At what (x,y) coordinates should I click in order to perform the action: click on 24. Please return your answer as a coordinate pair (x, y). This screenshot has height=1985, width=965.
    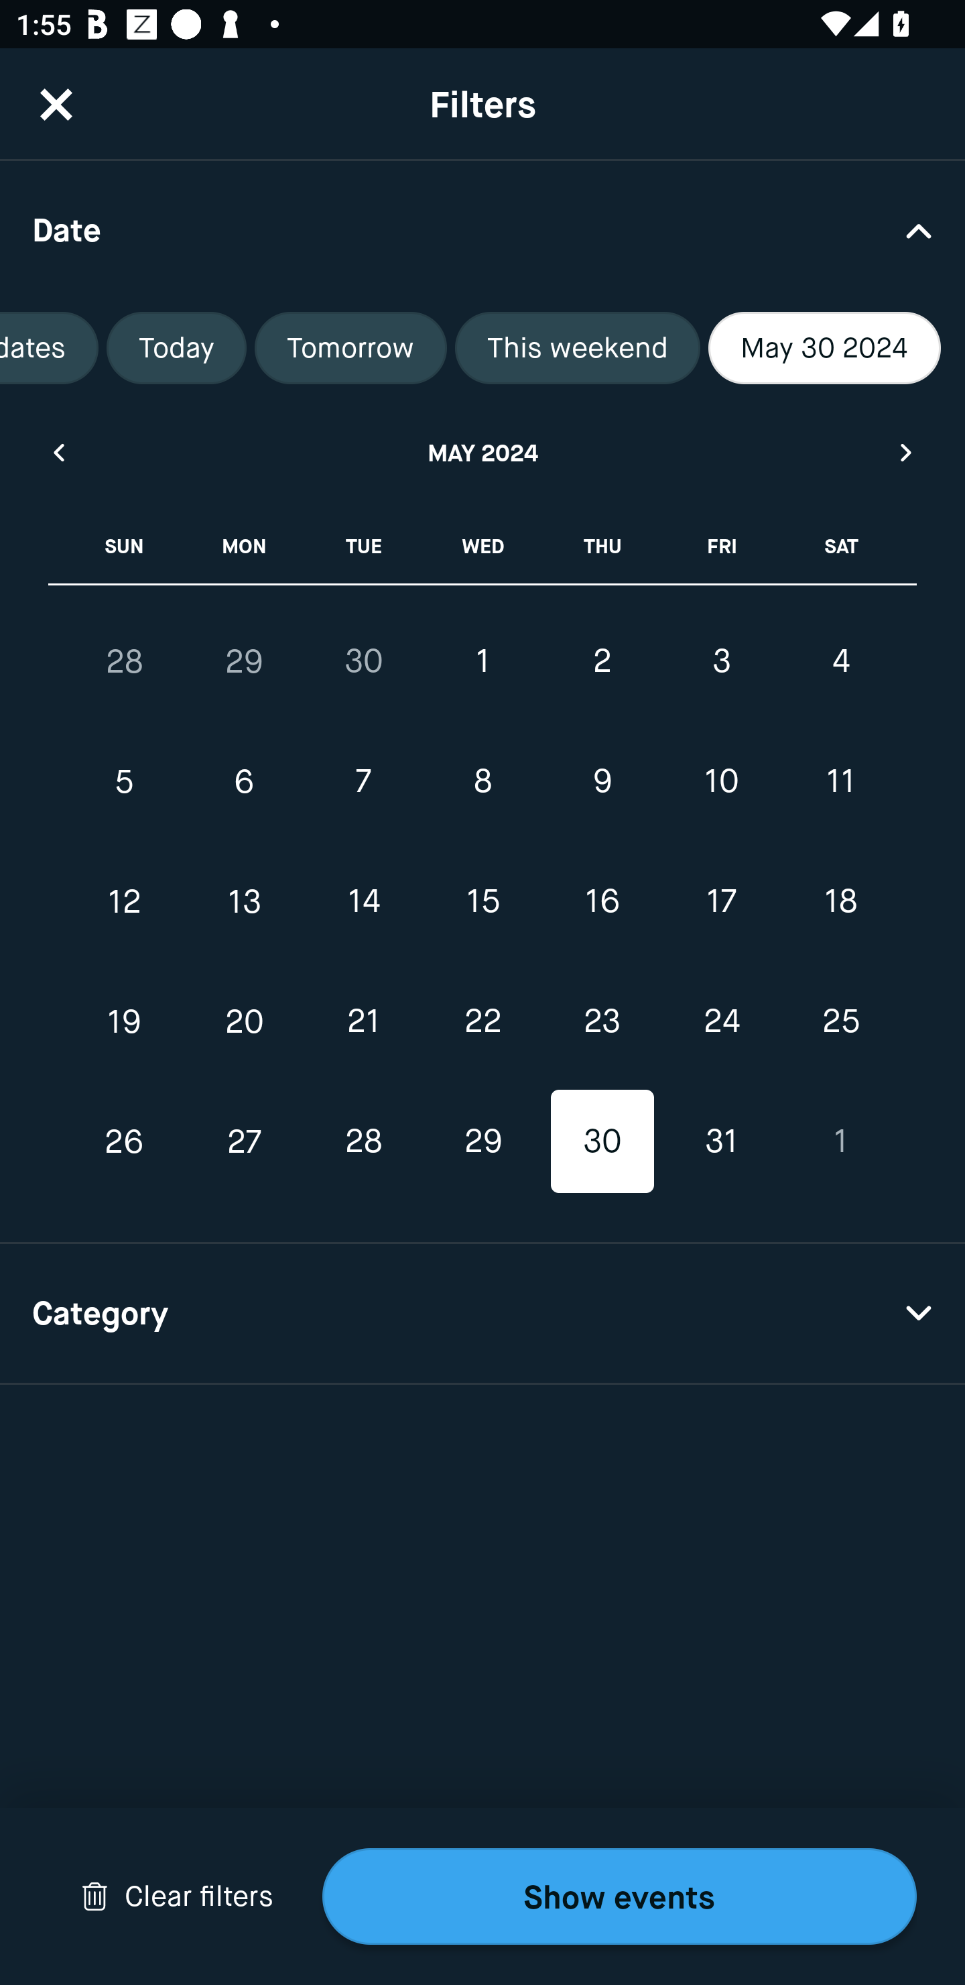
    Looking at the image, I should click on (721, 1021).